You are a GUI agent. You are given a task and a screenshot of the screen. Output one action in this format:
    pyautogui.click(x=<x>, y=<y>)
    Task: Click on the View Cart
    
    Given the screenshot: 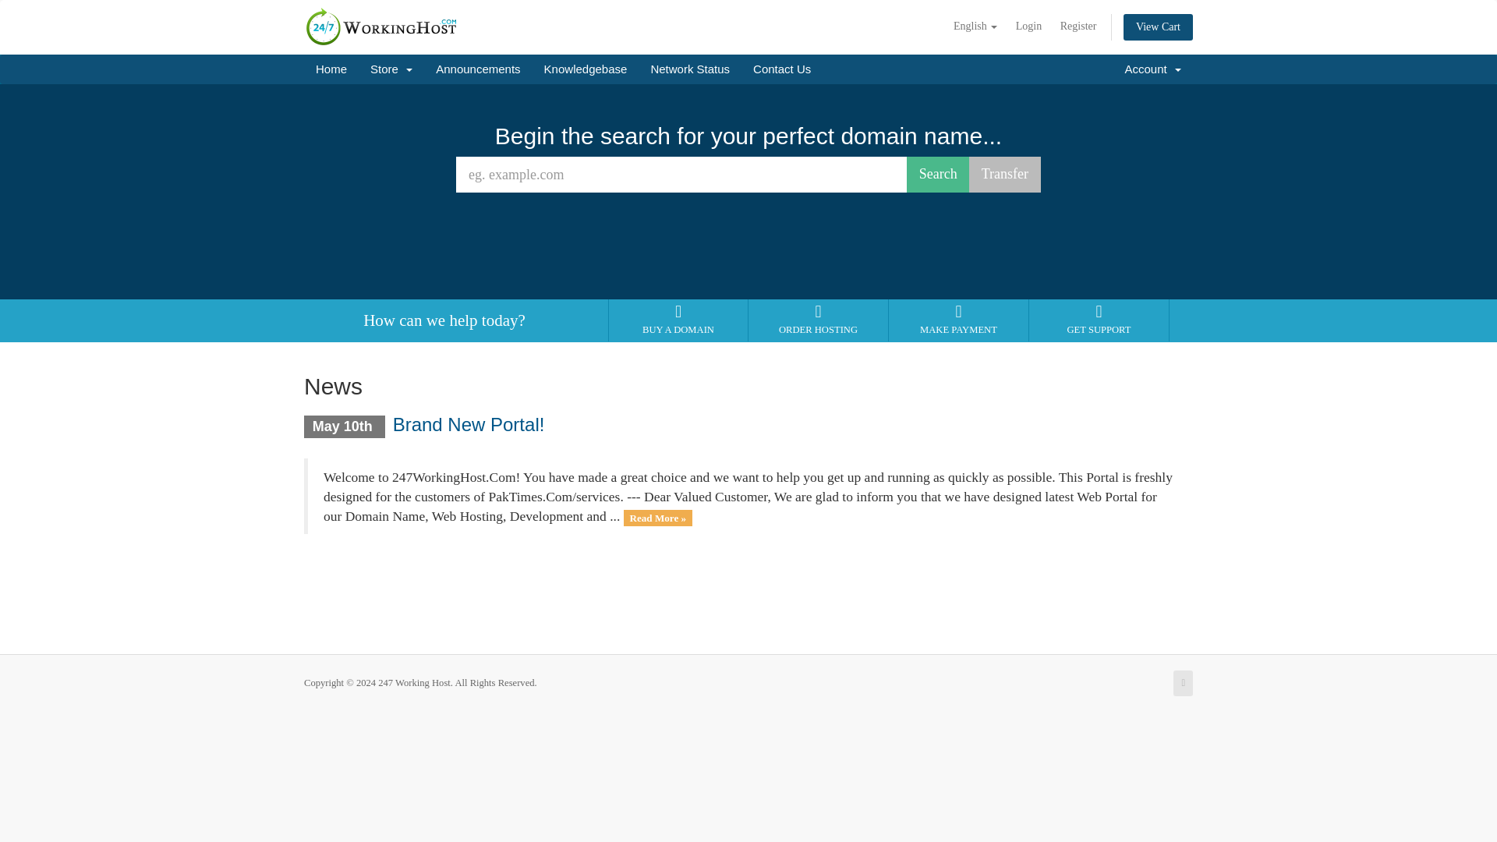 What is the action you would take?
    pyautogui.click(x=1159, y=27)
    